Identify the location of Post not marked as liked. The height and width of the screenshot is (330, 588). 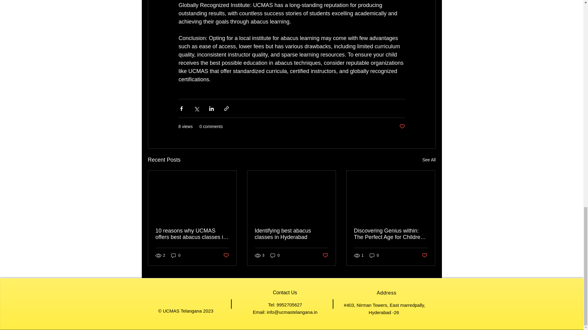
(325, 255).